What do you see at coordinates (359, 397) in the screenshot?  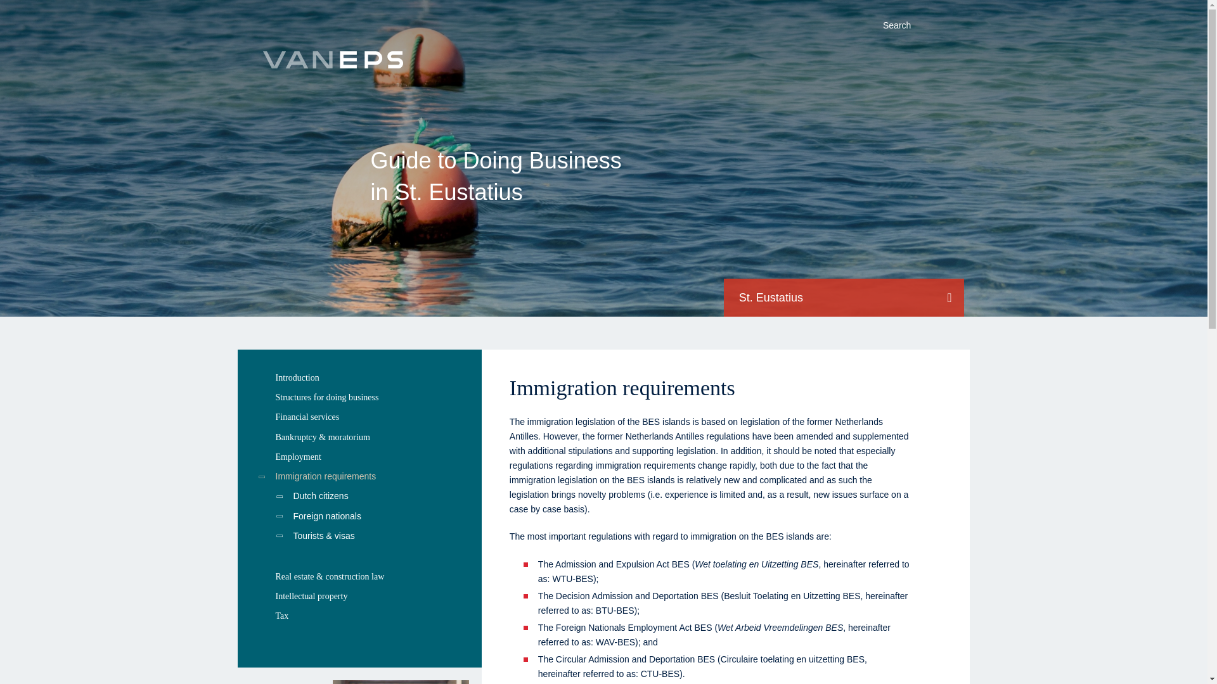 I see `Structures for doing business` at bounding box center [359, 397].